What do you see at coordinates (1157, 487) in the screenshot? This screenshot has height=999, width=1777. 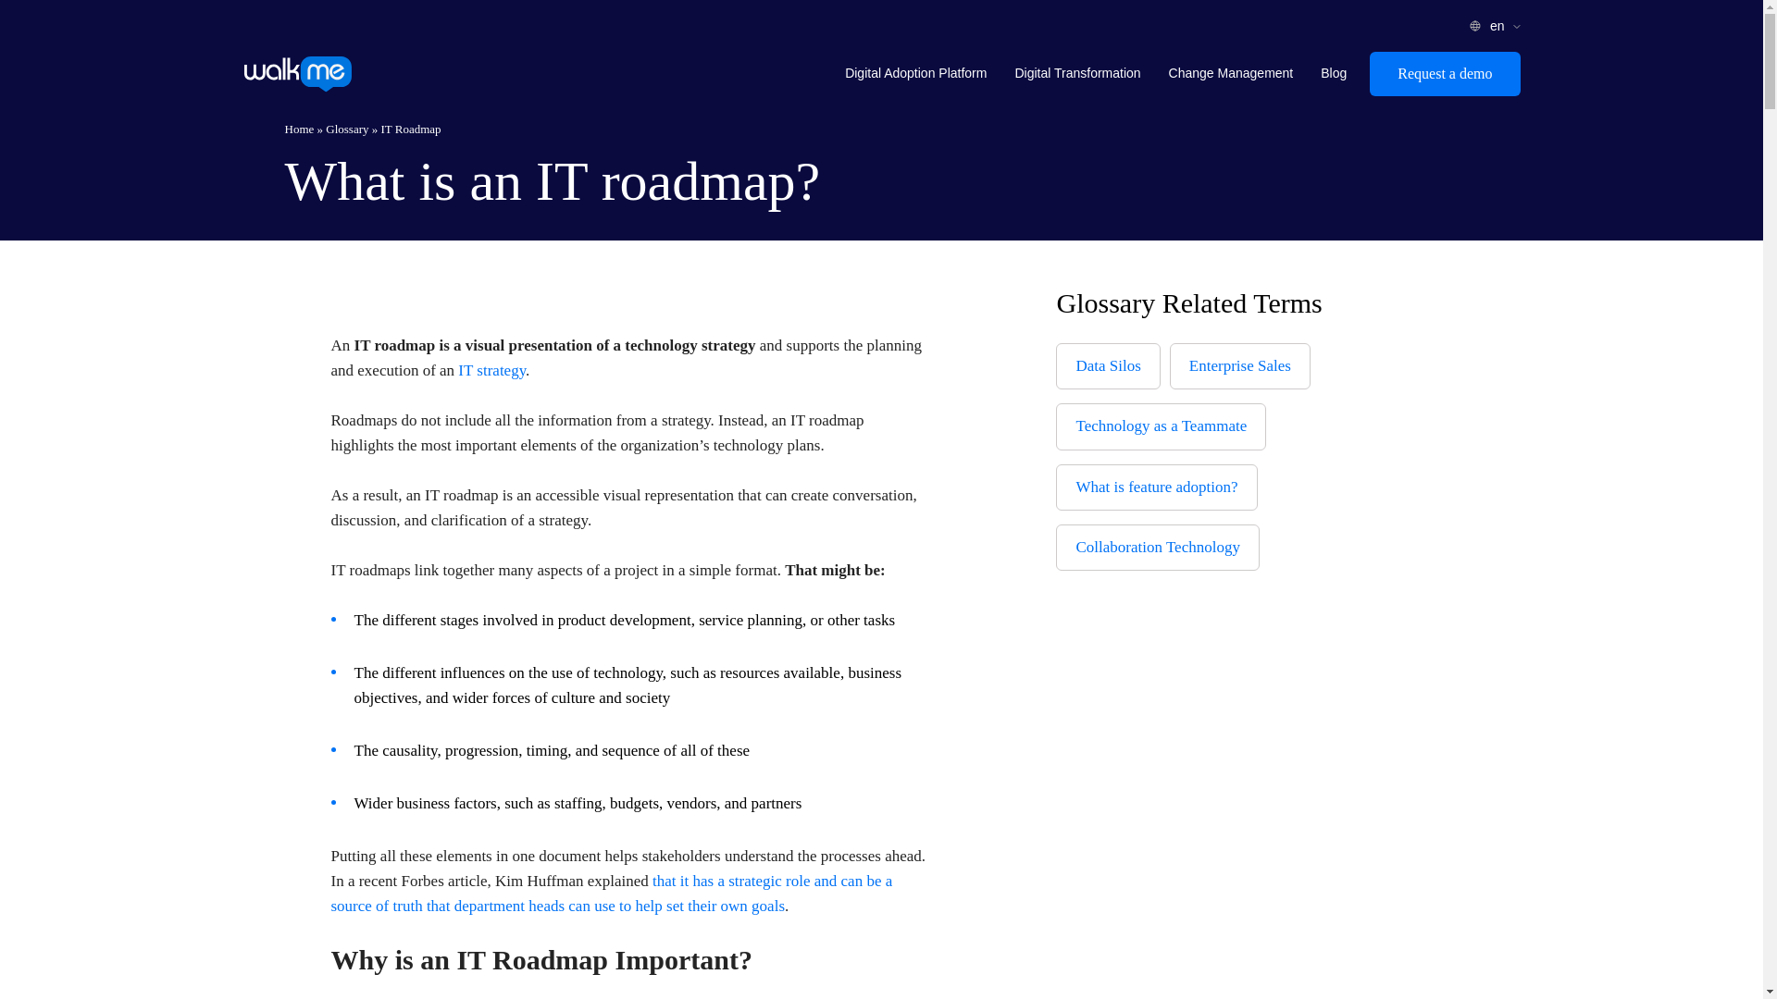 I see `What is feature adoption?` at bounding box center [1157, 487].